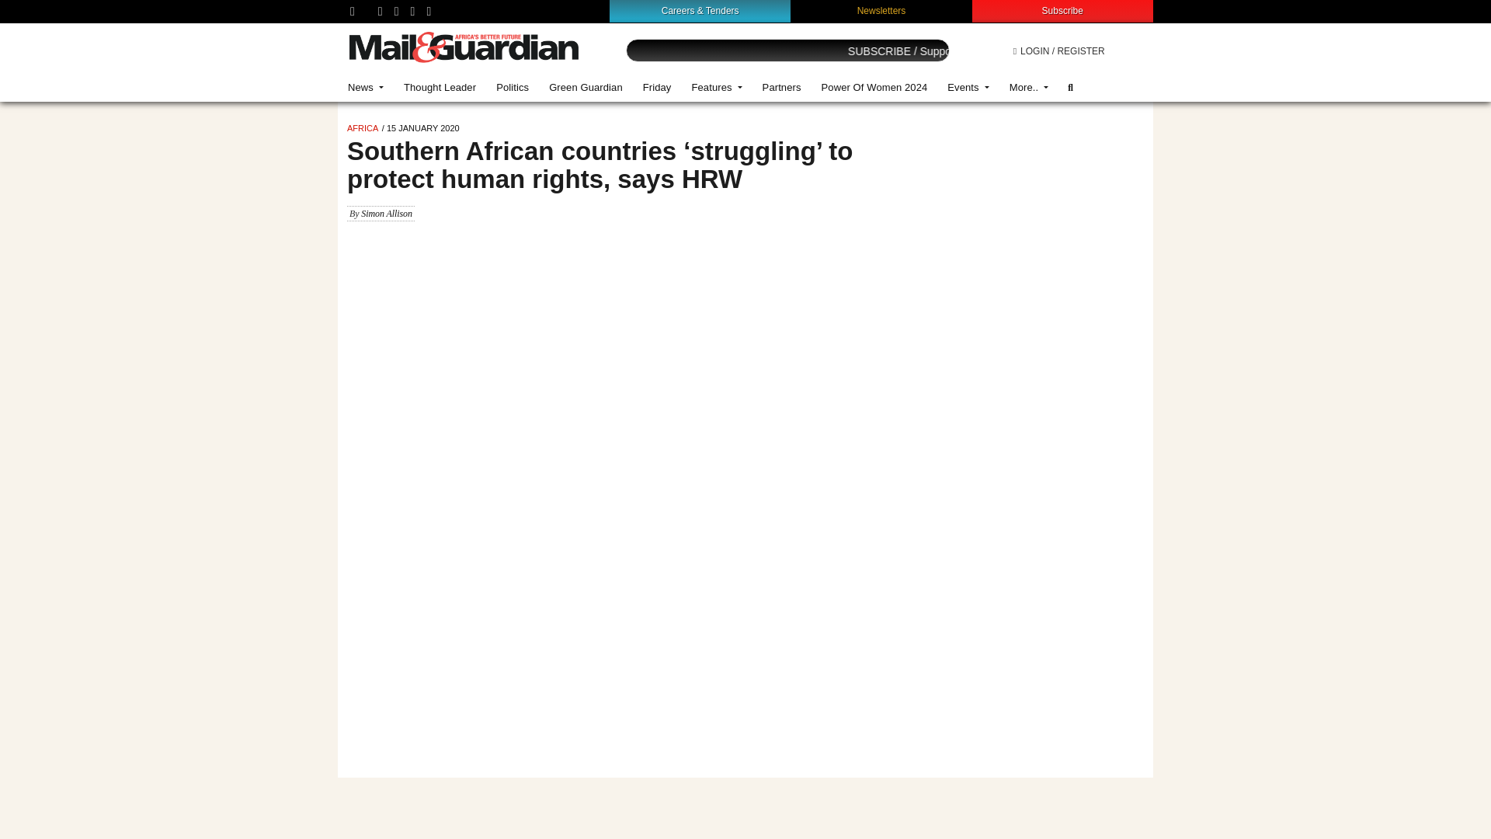 The image size is (1491, 839). I want to click on News, so click(365, 87).